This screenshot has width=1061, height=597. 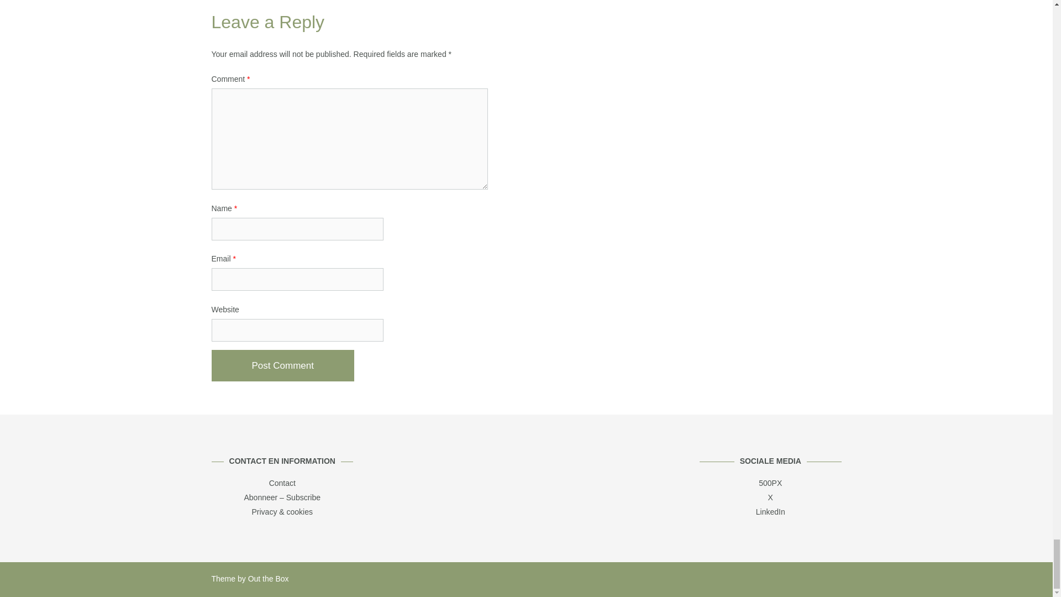 What do you see at coordinates (269, 578) in the screenshot?
I see `Out the Box` at bounding box center [269, 578].